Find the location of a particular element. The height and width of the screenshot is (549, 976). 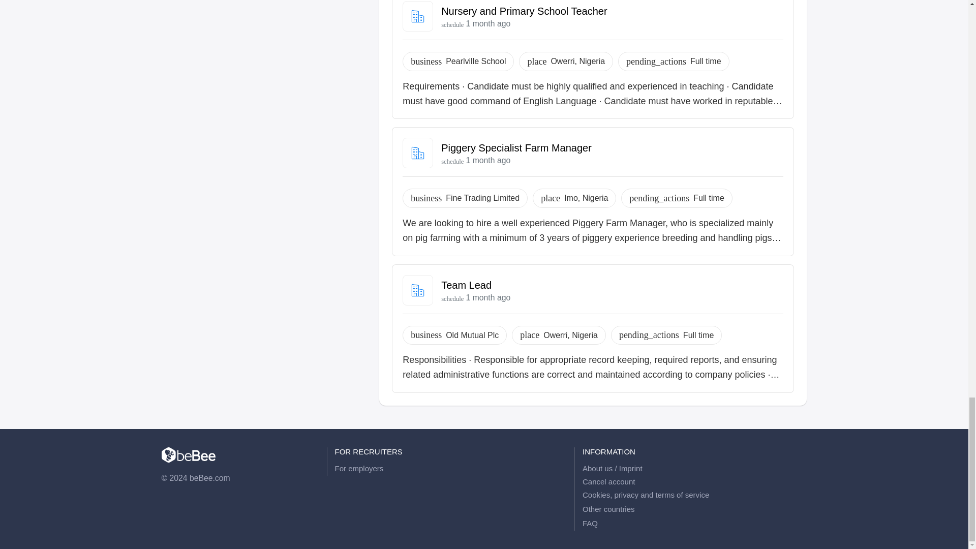

Imo, Nigeria is located at coordinates (586, 198).